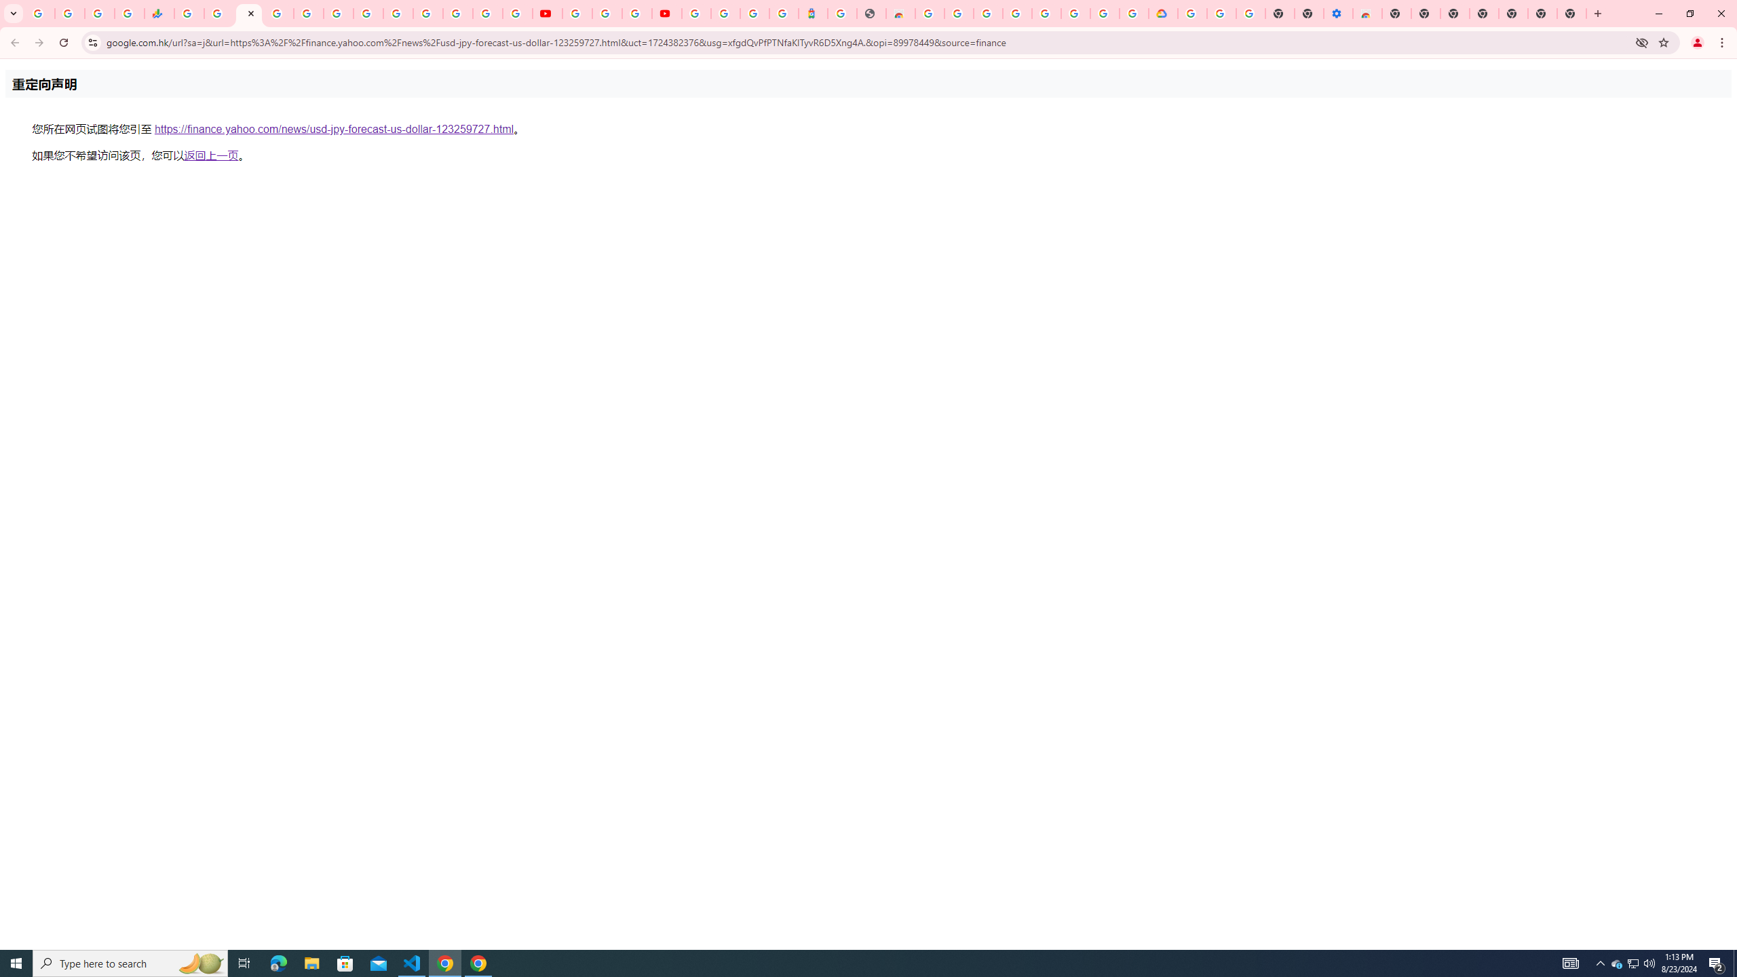 The image size is (1737, 977). I want to click on Google Account Help, so click(1221, 14).